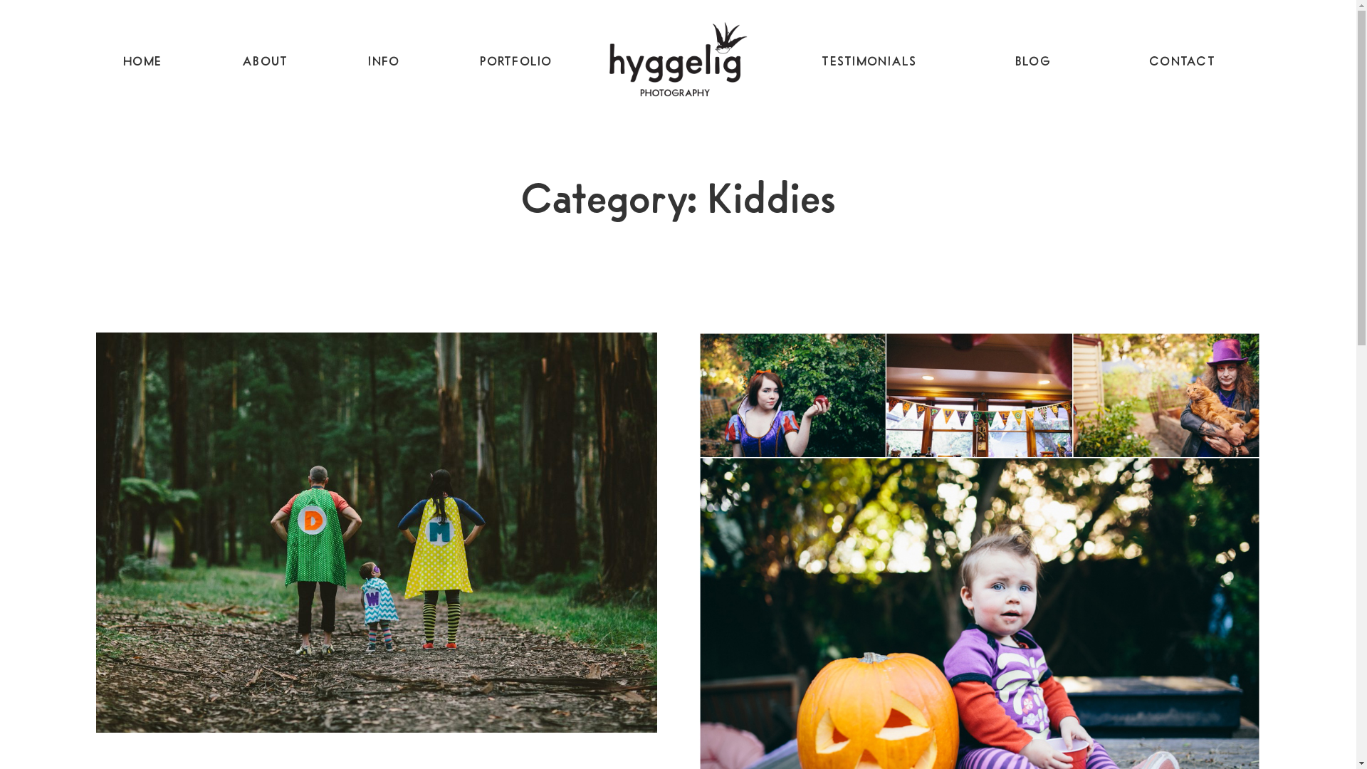  Describe the element at coordinates (1182, 63) in the screenshot. I see `CONTACT` at that location.